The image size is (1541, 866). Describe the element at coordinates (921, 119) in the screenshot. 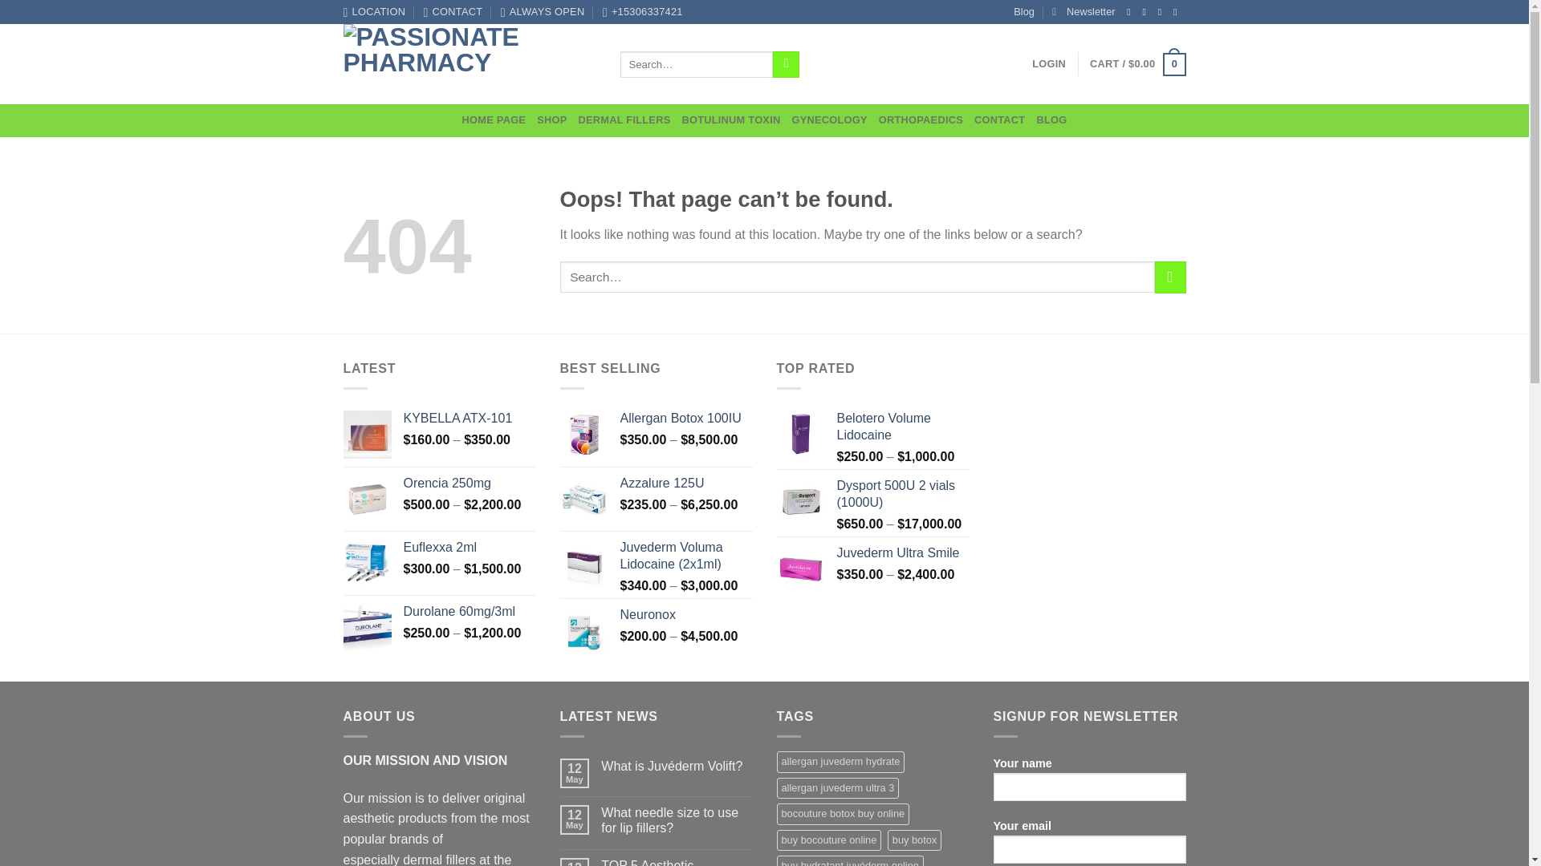

I see `ORTHOPAEDICS` at that location.